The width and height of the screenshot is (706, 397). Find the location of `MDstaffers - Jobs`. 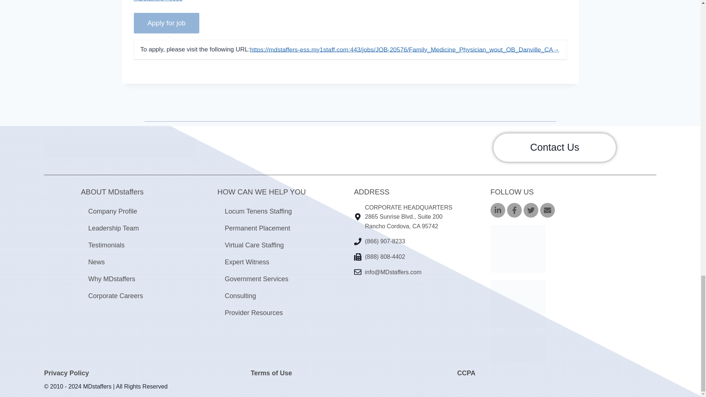

MDstaffers - Jobs is located at coordinates (158, 1).